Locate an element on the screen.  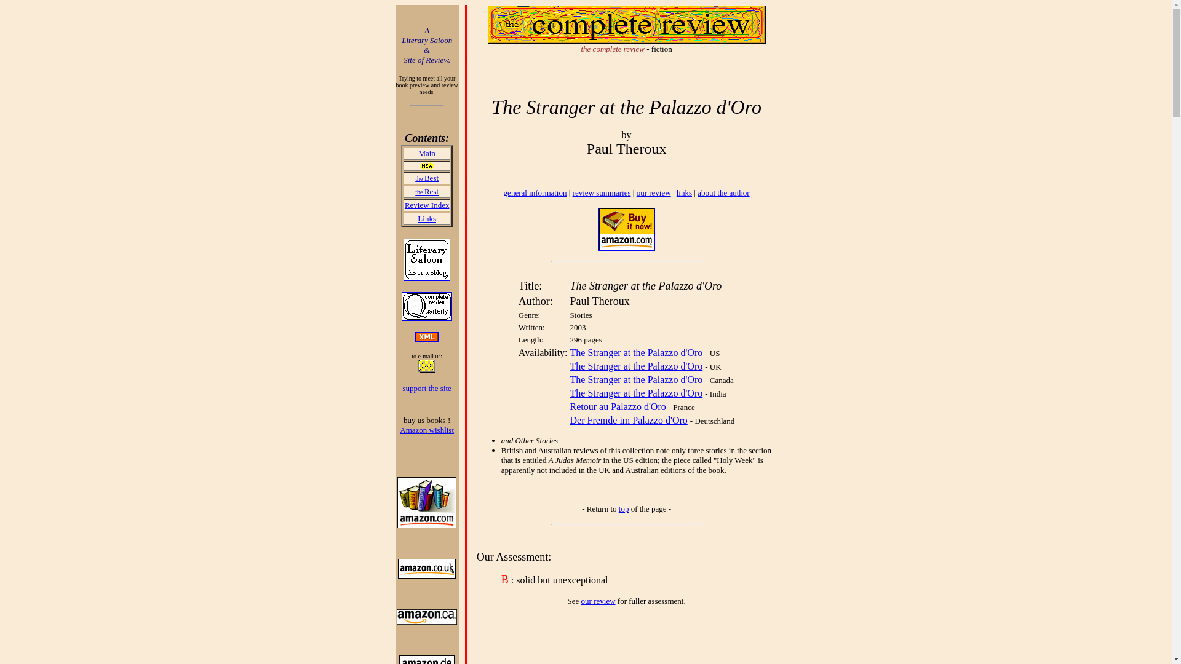
support the site is located at coordinates (427, 389).